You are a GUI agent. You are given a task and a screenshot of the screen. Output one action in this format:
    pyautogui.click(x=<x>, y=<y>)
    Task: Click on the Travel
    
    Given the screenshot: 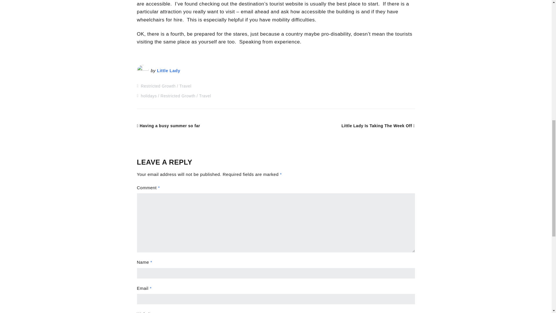 What is the action you would take?
    pyautogui.click(x=205, y=96)
    